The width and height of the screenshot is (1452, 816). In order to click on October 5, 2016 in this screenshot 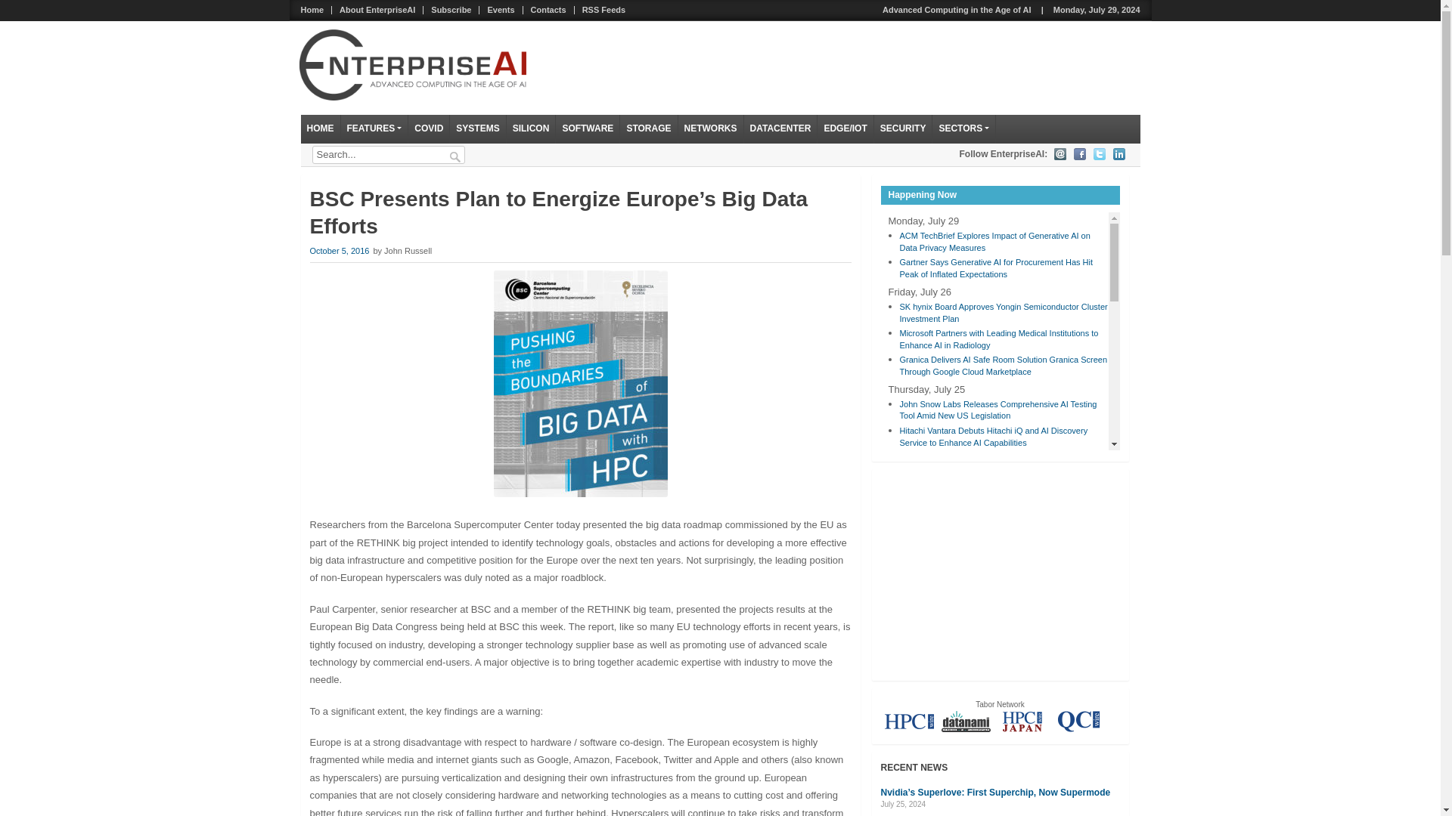, I will do `click(340, 251)`.